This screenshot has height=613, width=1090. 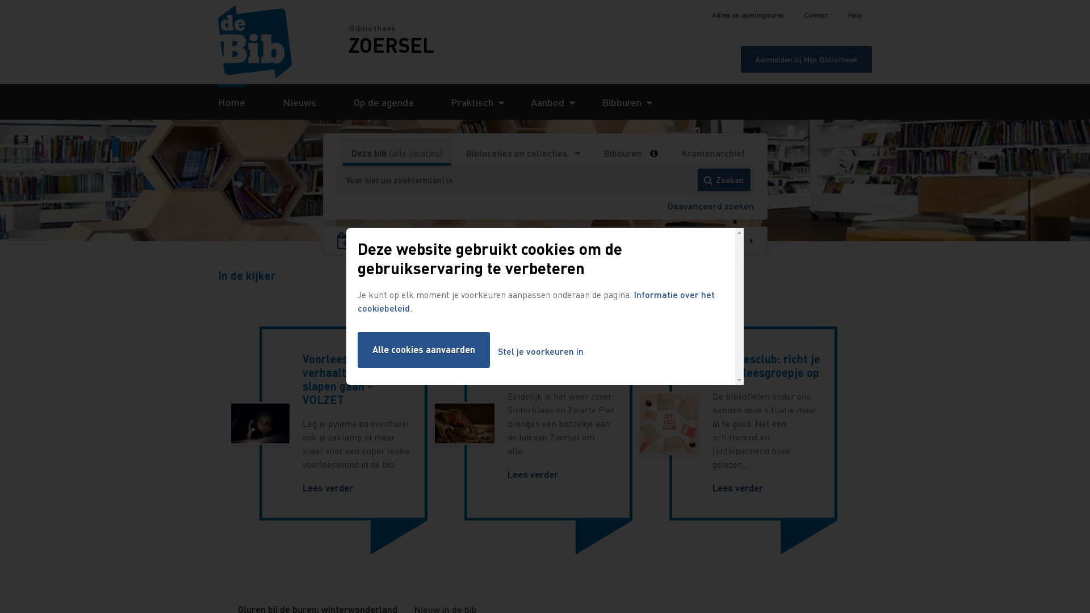 What do you see at coordinates (533, 475) in the screenshot?
I see `Lees verder` at bounding box center [533, 475].